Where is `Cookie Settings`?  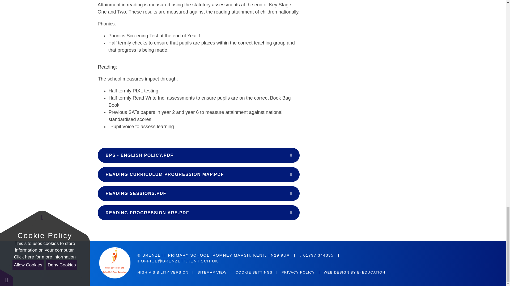
Cookie Settings is located at coordinates (254, 272).